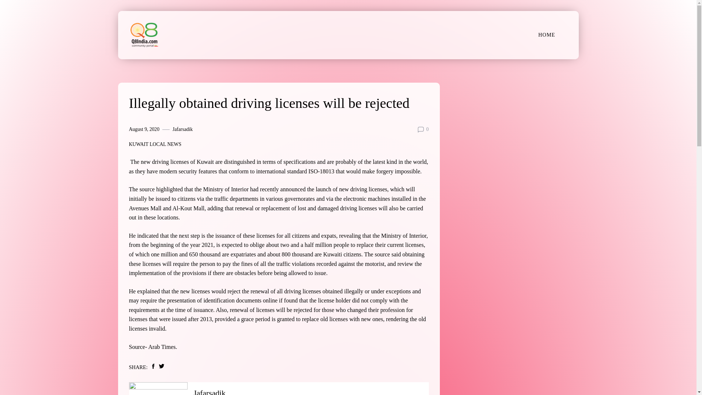 The width and height of the screenshot is (702, 395). I want to click on August 9, 2020, so click(144, 129).